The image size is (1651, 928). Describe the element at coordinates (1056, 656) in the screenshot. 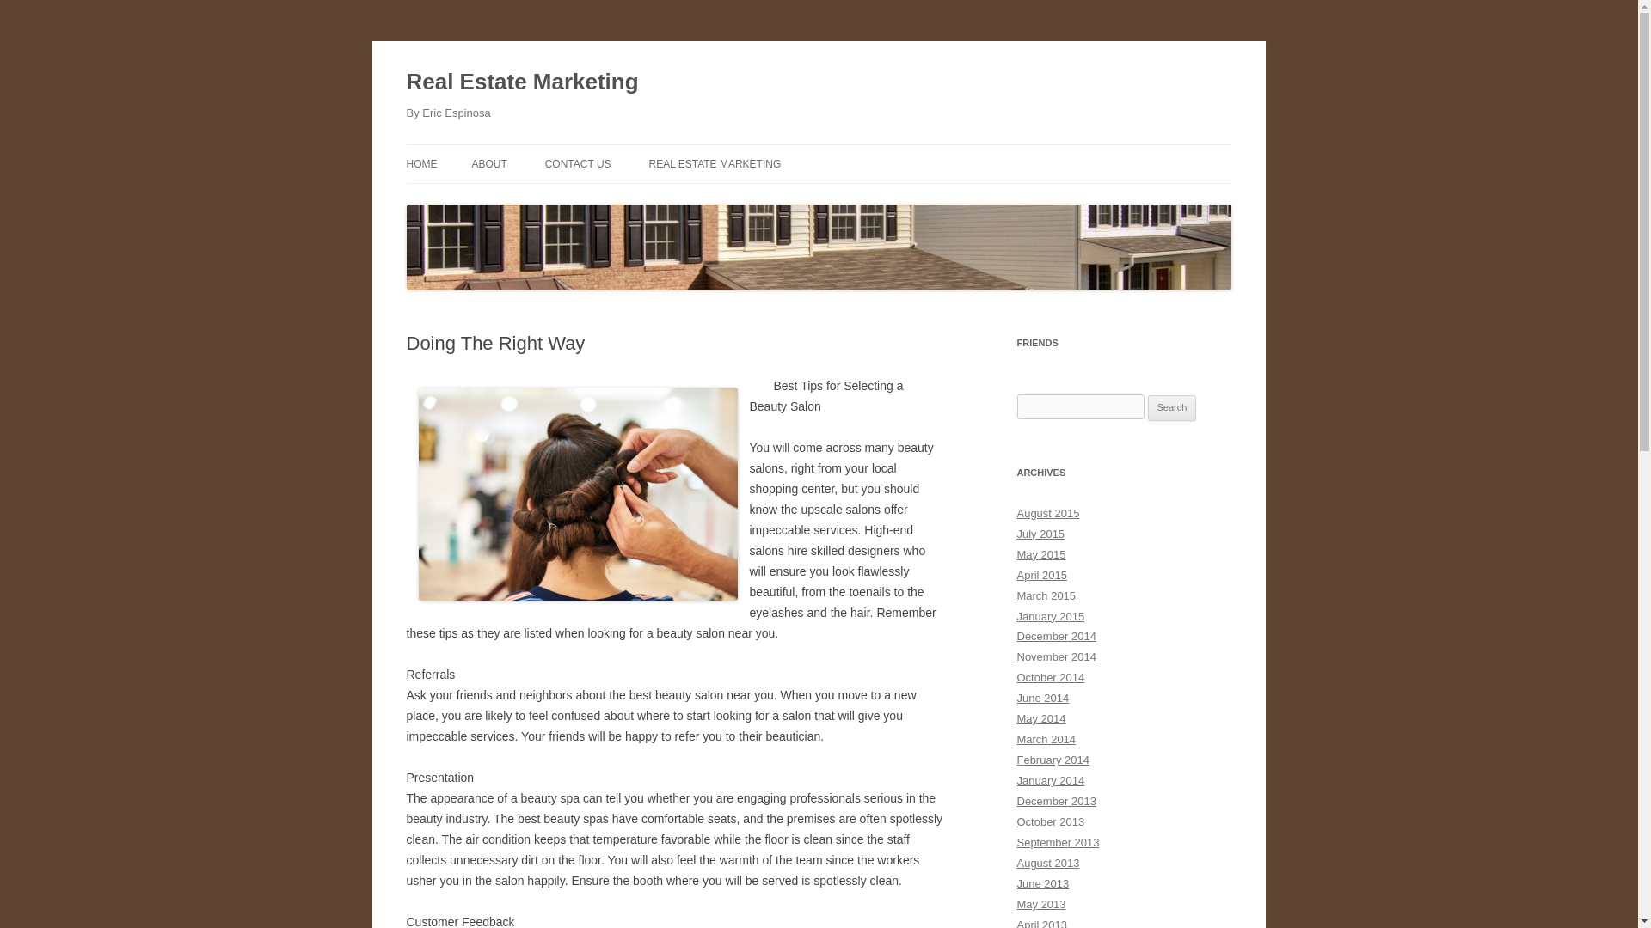

I see `November 2014` at that location.